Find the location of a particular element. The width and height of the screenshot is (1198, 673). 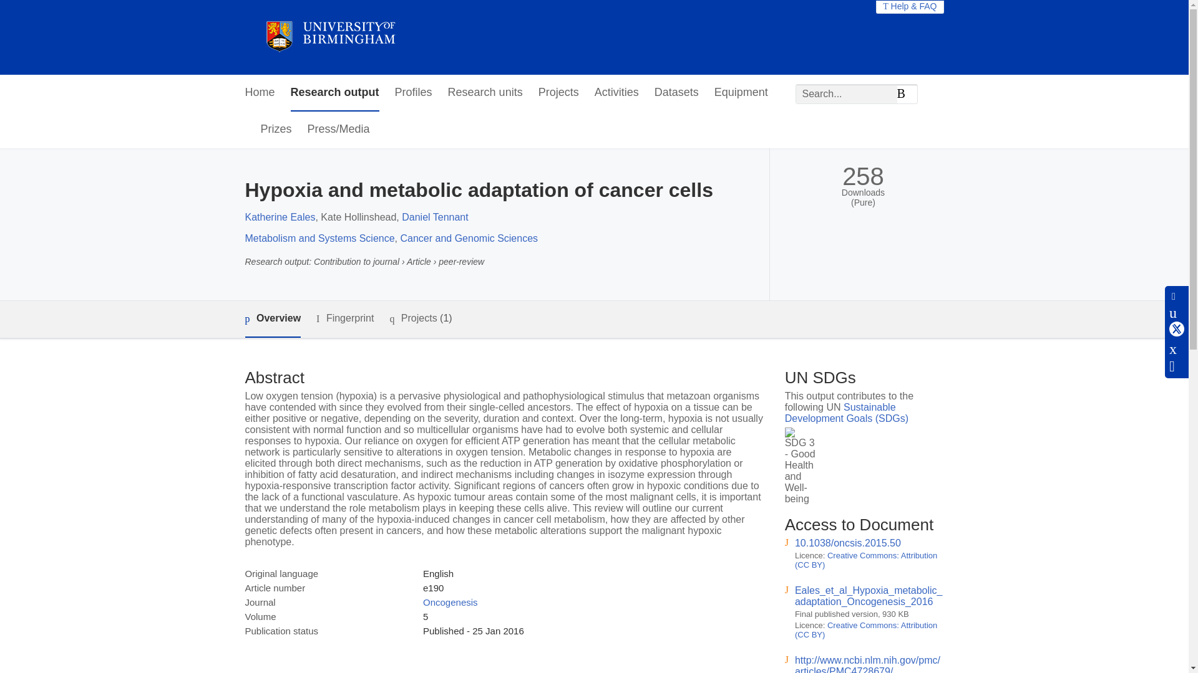

Activities is located at coordinates (616, 93).